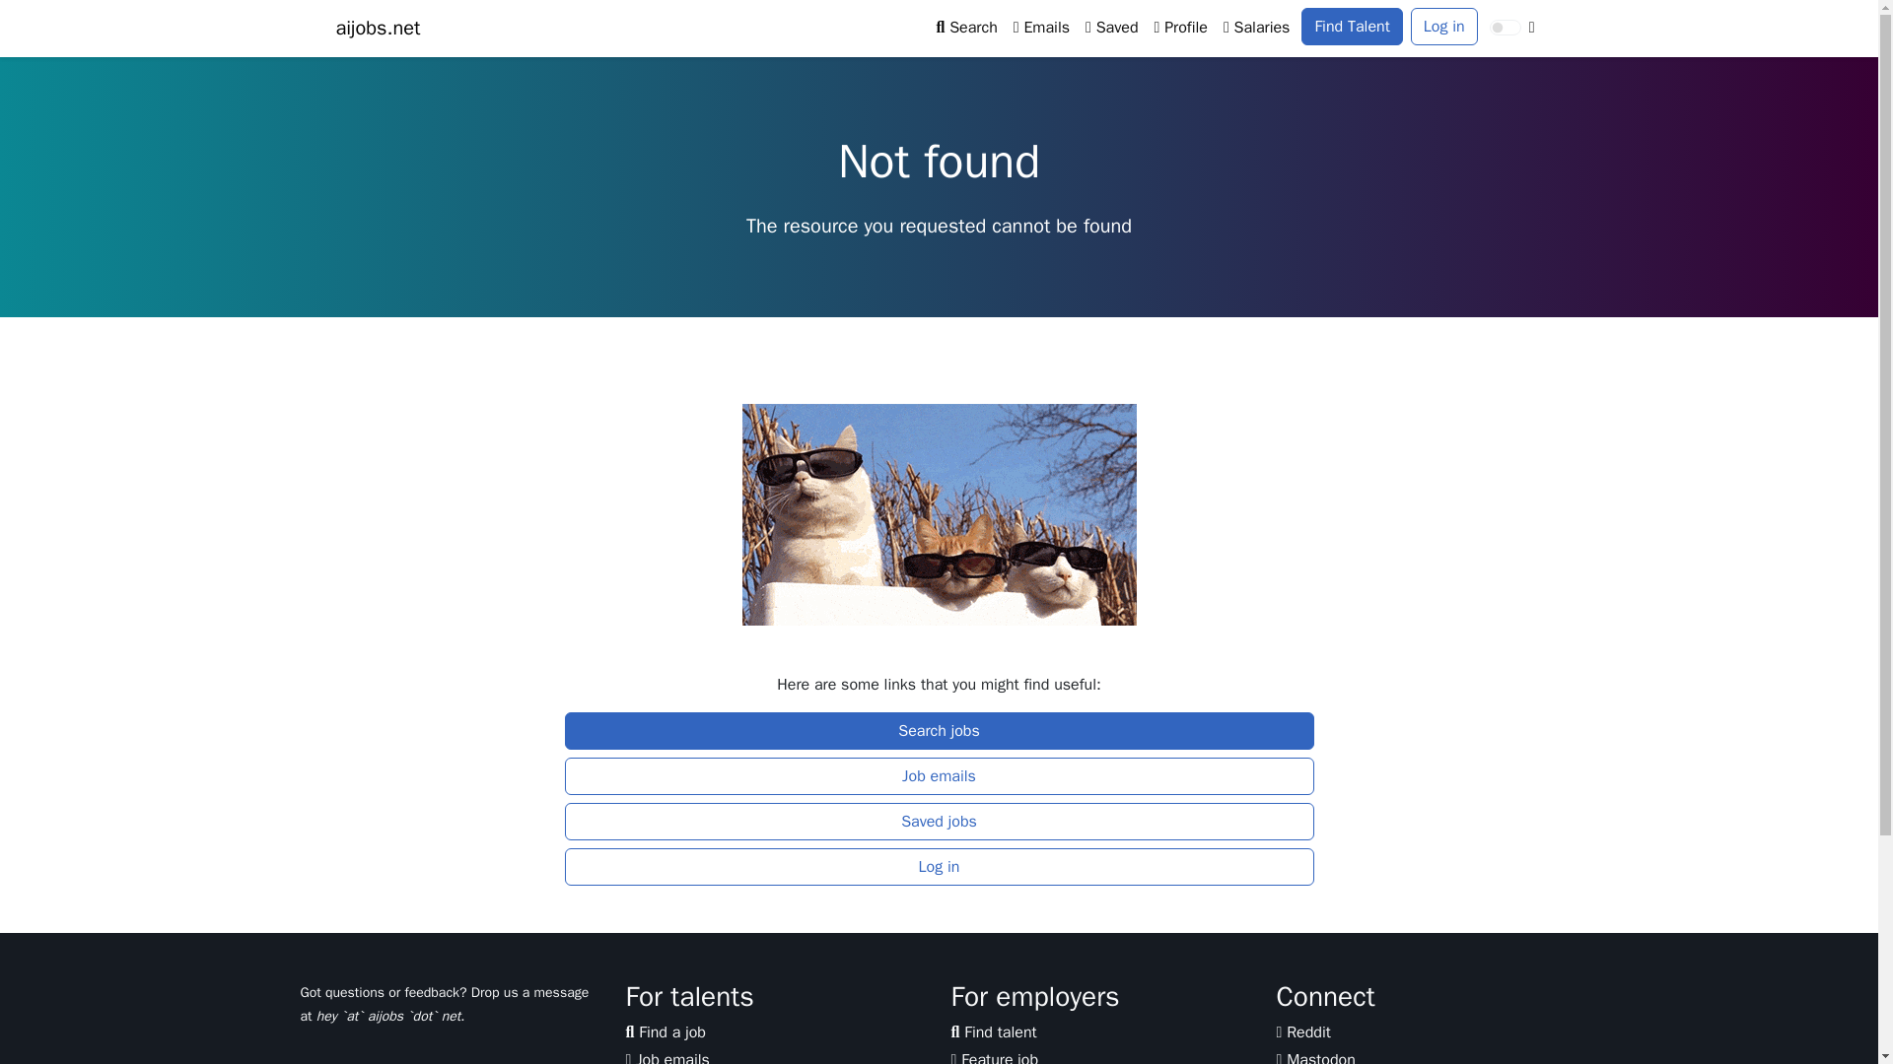 The width and height of the screenshot is (1893, 1064). Describe the element at coordinates (665, 1032) in the screenshot. I see `Find a job` at that location.